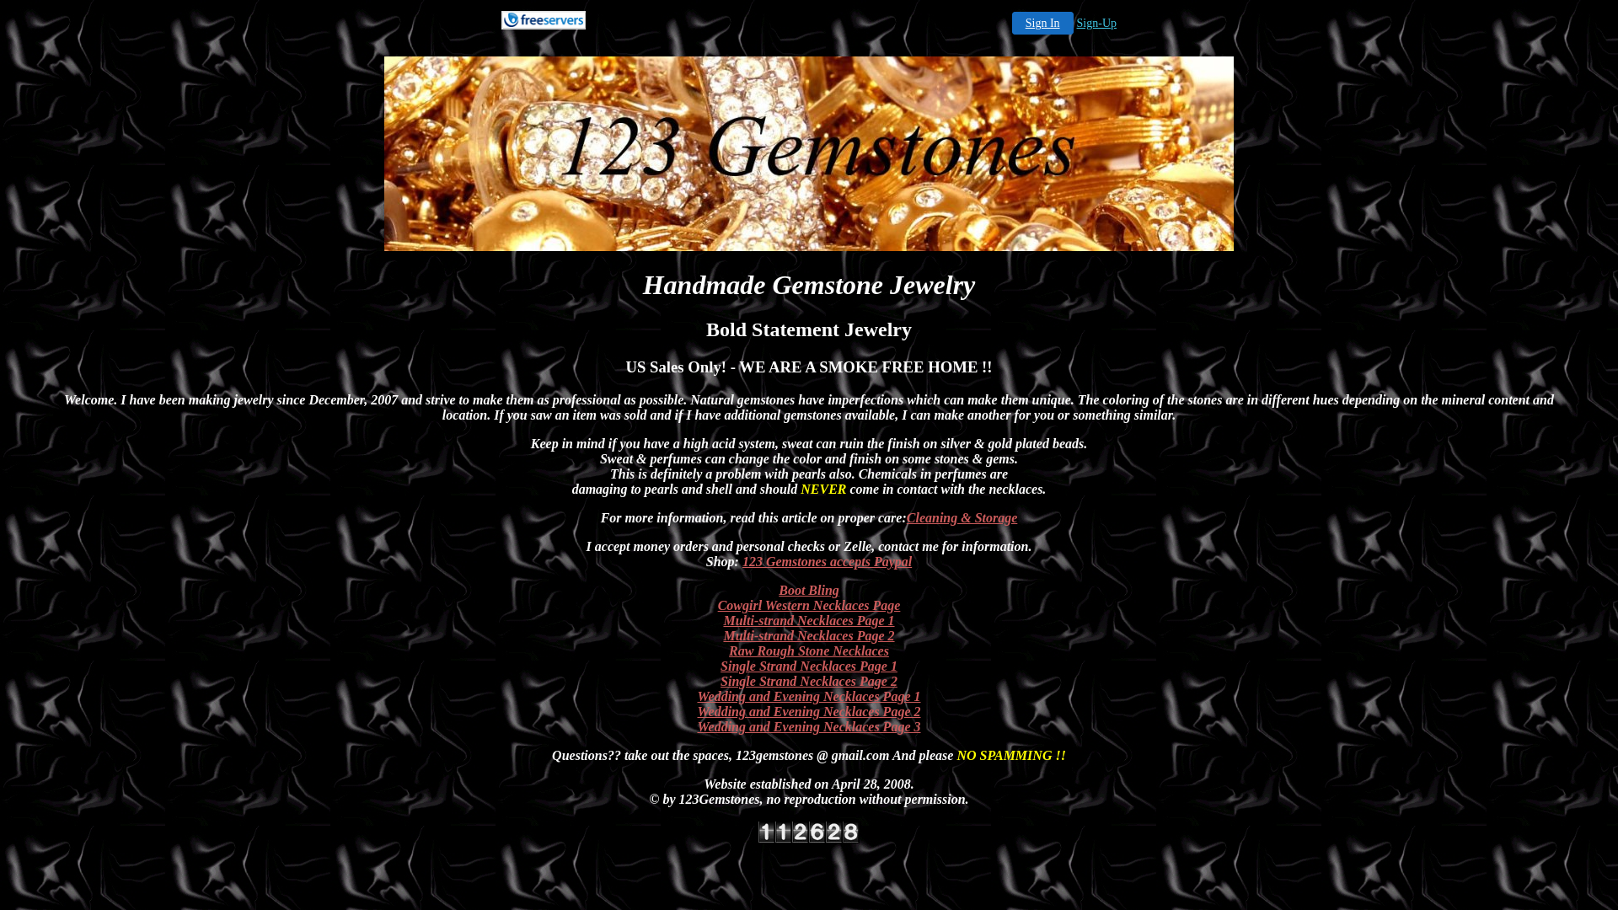  Describe the element at coordinates (809, 666) in the screenshot. I see `Single Strand Necklaces Page 1` at that location.